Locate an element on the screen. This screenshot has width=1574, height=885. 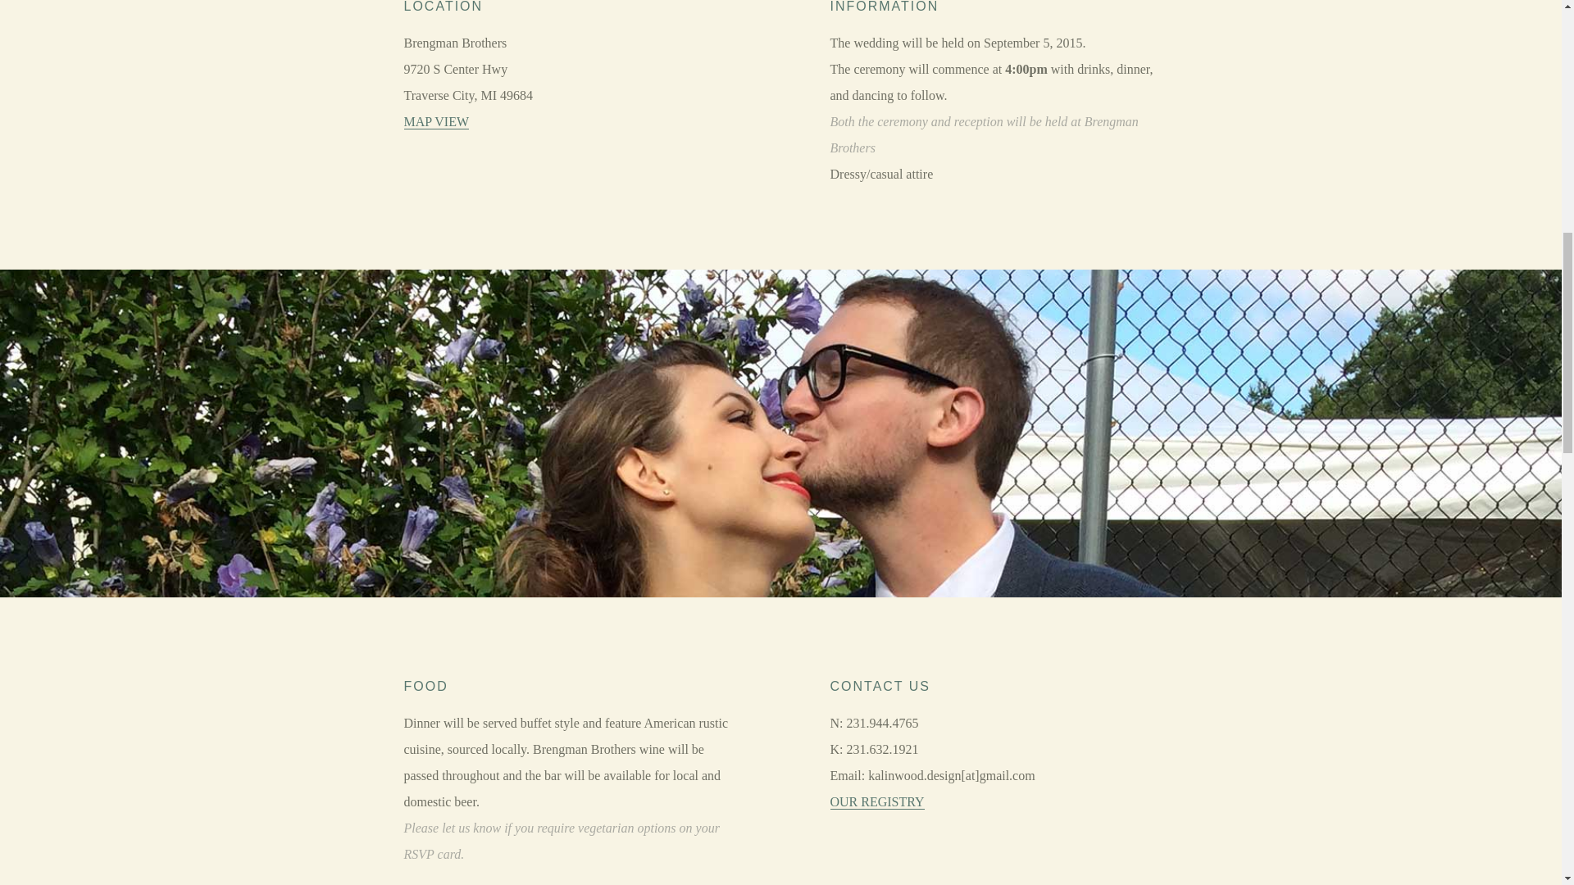
OUR REGISTRY is located at coordinates (876, 801).